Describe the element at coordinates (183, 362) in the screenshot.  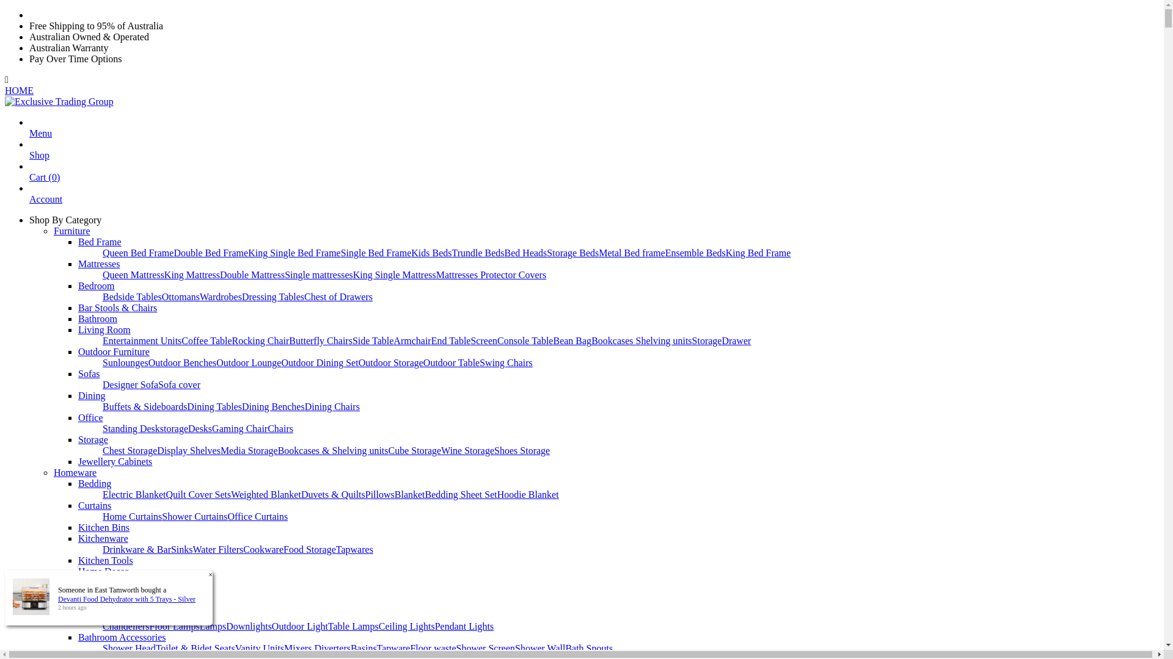
I see `Outdoor Benches` at that location.